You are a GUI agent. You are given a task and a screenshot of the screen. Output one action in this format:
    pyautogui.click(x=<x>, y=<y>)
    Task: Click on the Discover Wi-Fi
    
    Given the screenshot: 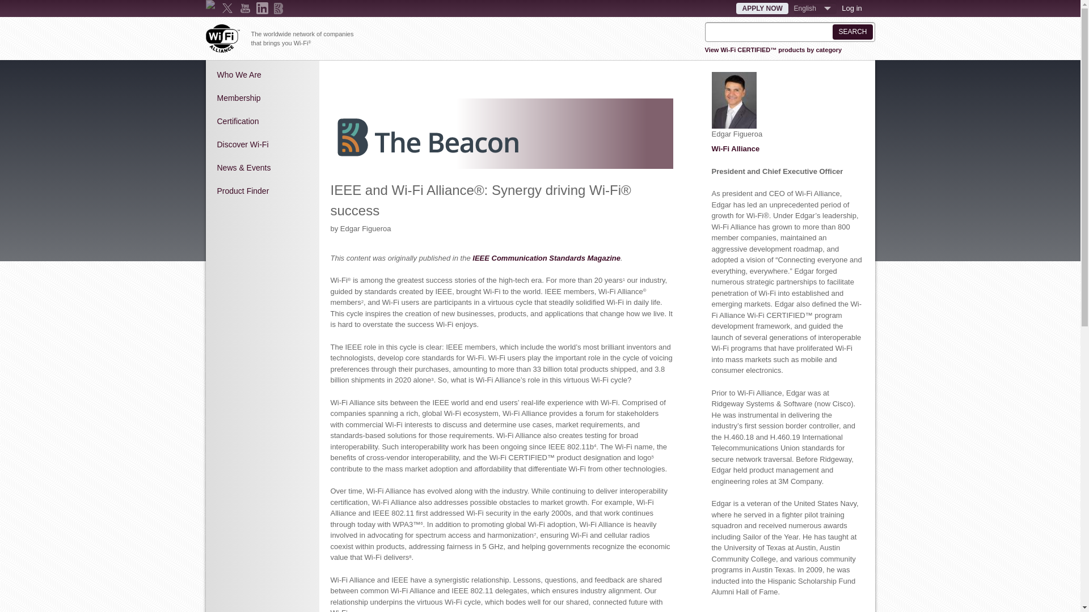 What is the action you would take?
    pyautogui.click(x=262, y=144)
    